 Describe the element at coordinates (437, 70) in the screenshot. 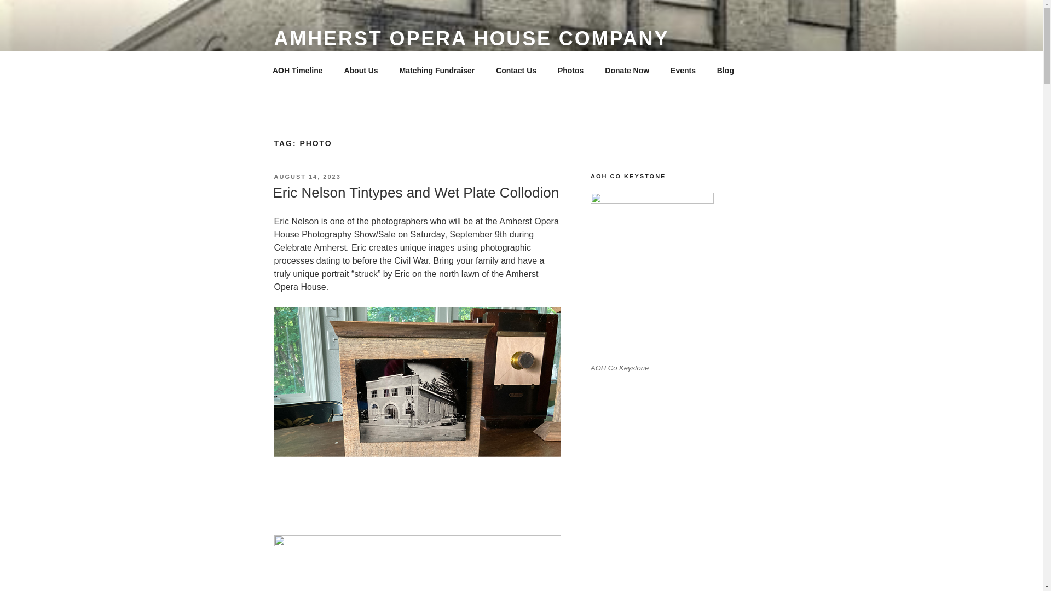

I see `Matching Fundraiser` at that location.